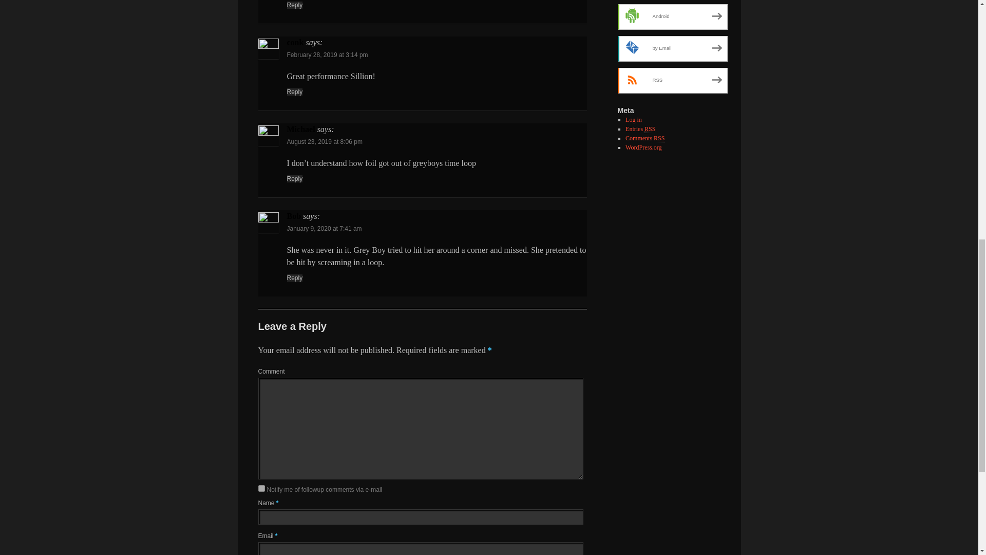  Describe the element at coordinates (672, 80) in the screenshot. I see `Subscribe via RSS` at that location.